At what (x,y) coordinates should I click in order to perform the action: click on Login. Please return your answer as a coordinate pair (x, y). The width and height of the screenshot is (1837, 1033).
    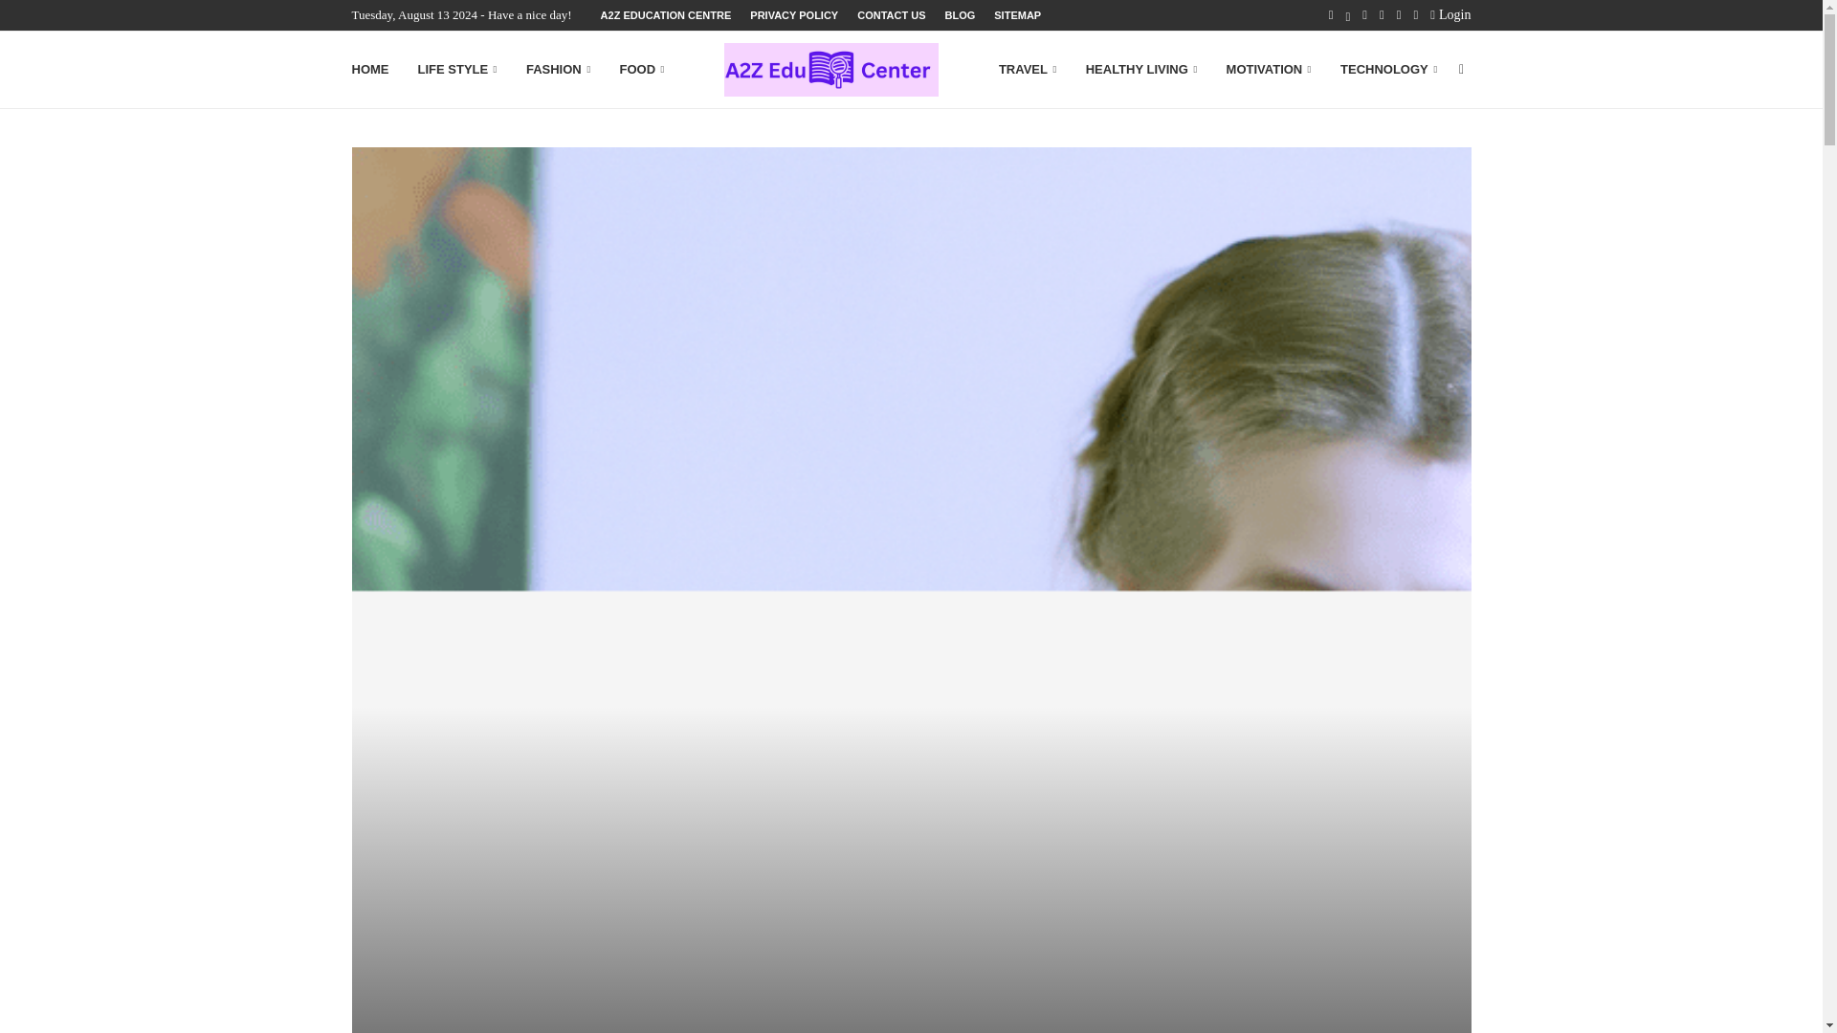
    Looking at the image, I should click on (1450, 15).